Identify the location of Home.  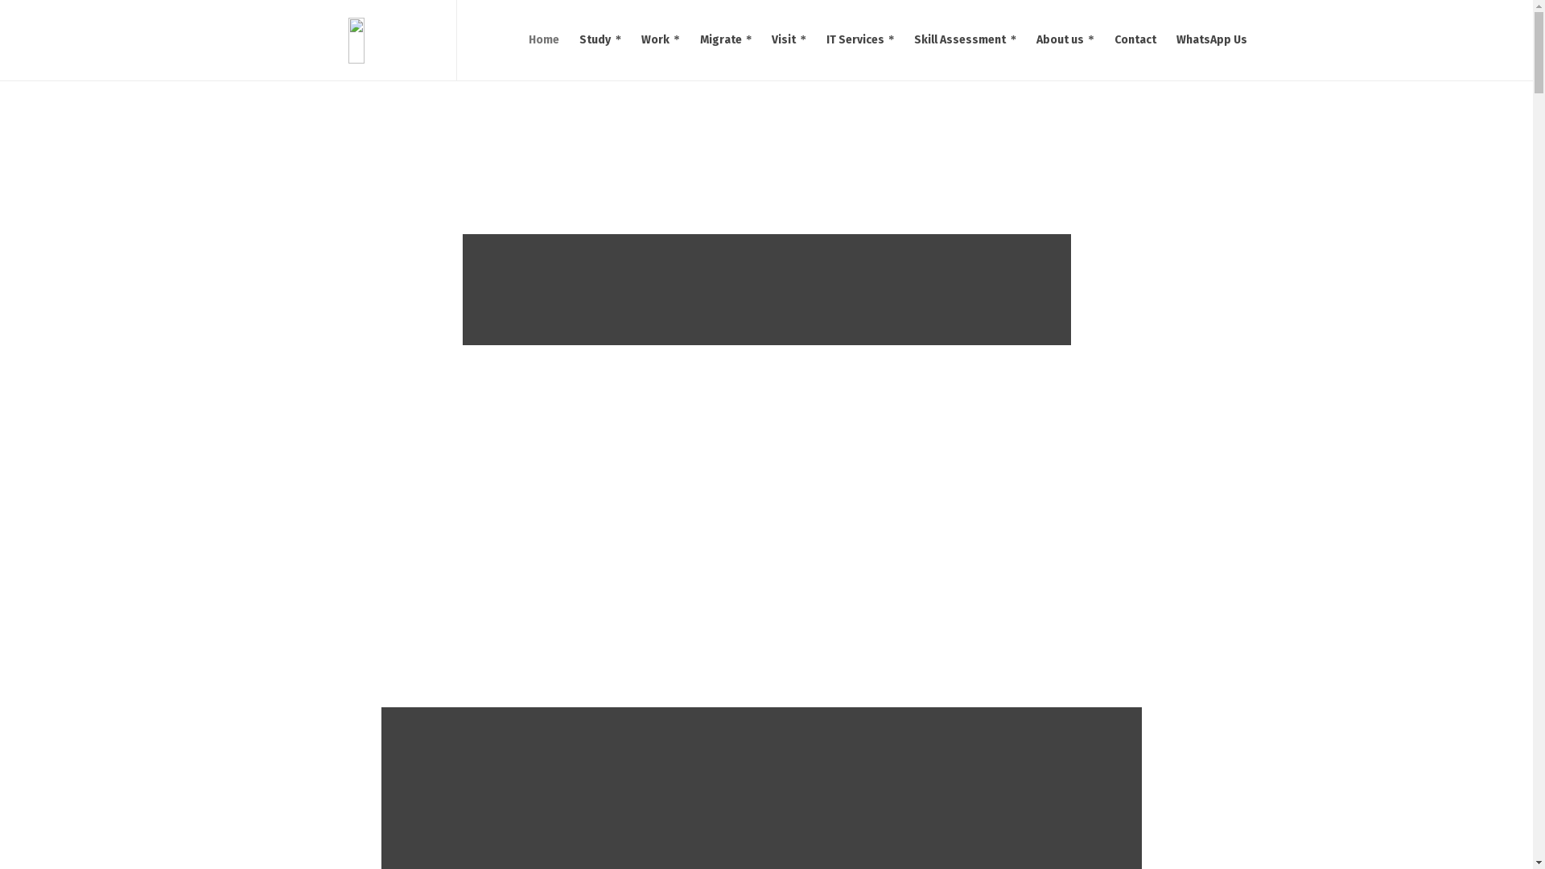
(544, 40).